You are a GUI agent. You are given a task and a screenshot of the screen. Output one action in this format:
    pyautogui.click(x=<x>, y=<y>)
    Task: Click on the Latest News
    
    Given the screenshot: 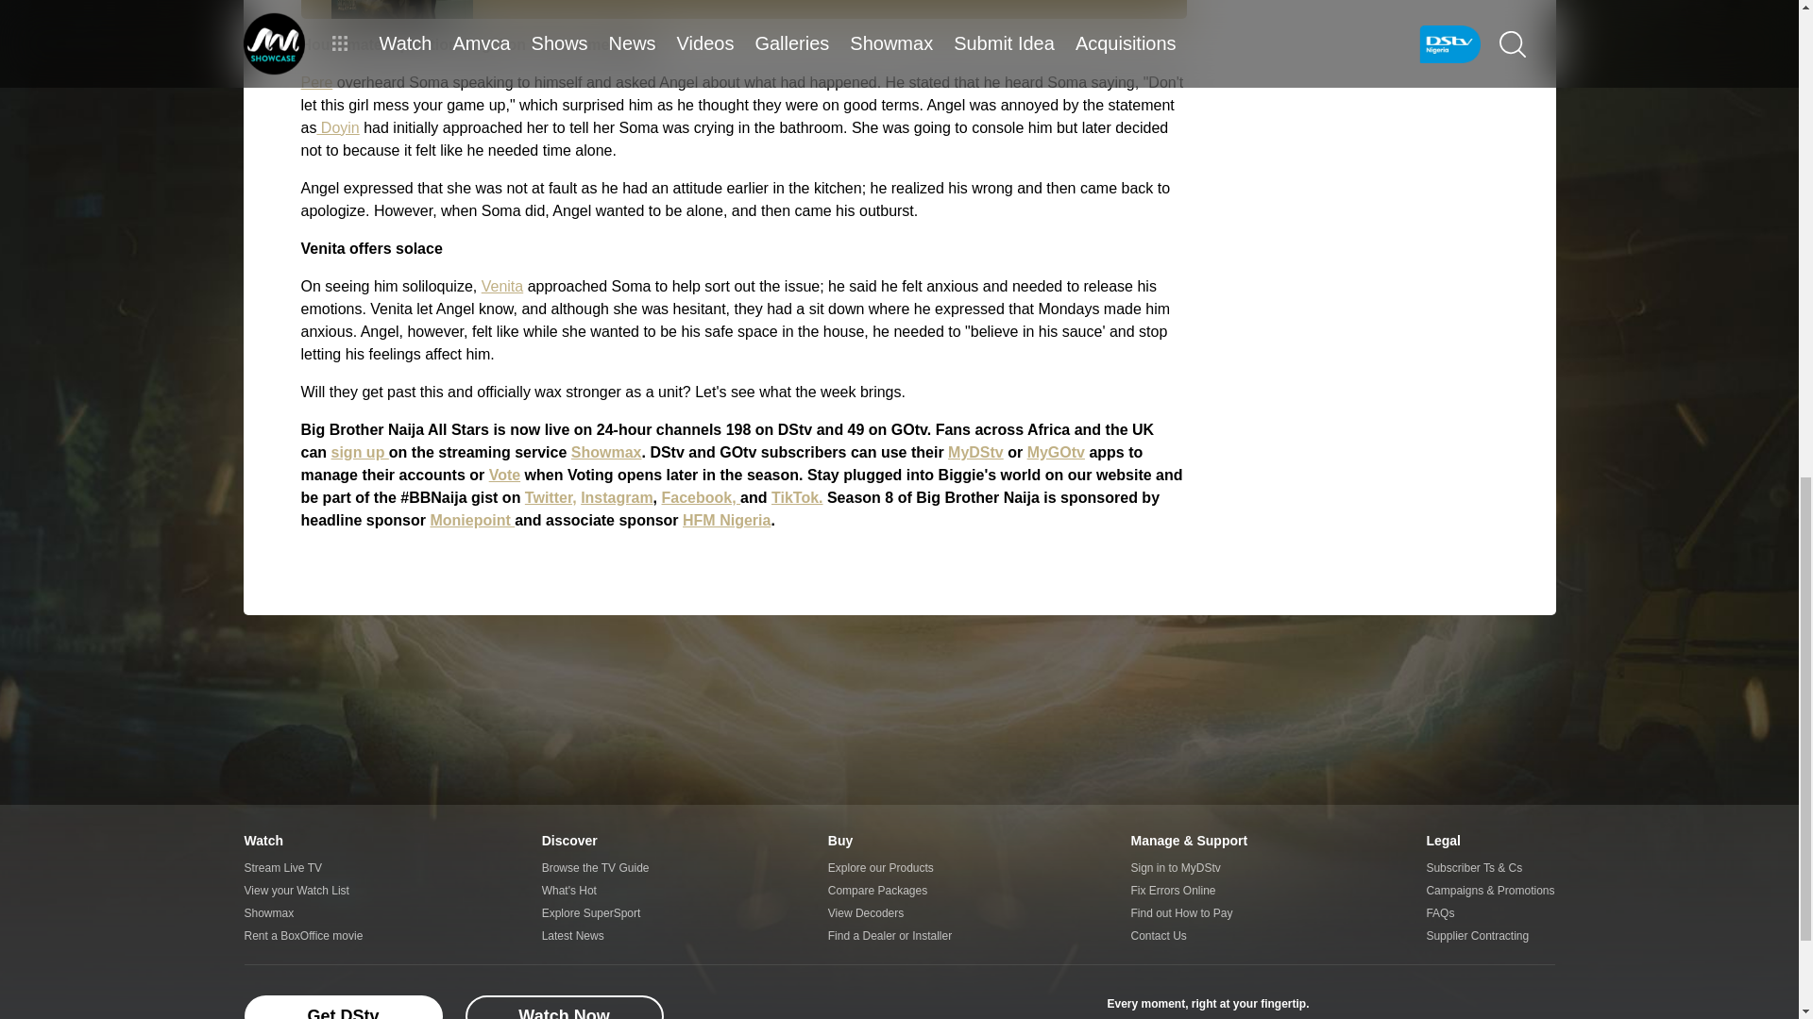 What is the action you would take?
    pyautogui.click(x=595, y=936)
    